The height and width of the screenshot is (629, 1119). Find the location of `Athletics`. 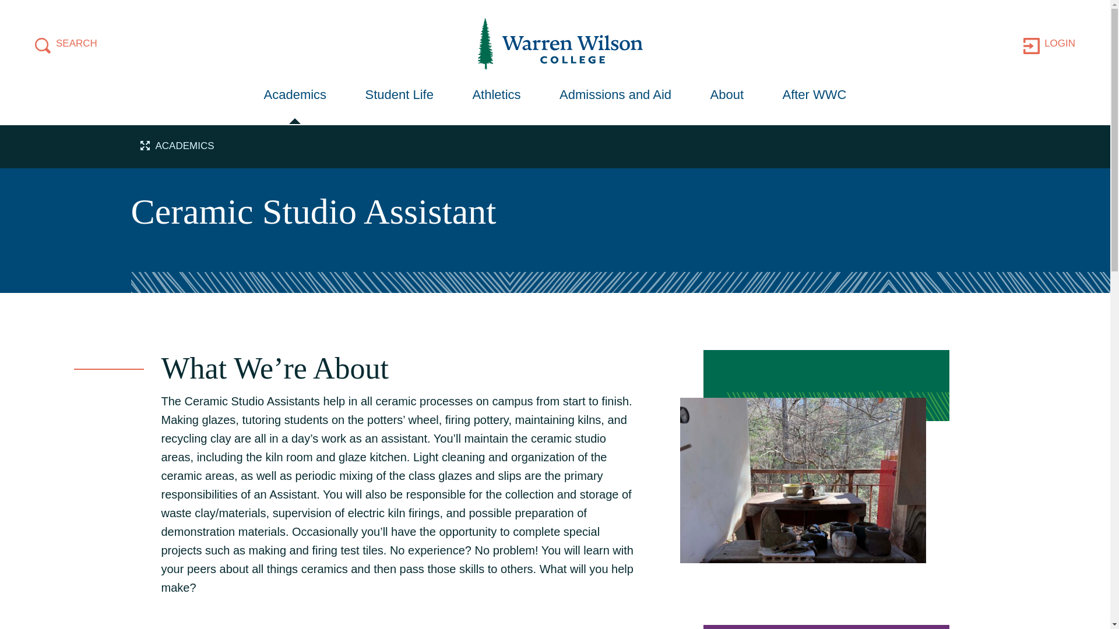

Athletics is located at coordinates (496, 99).